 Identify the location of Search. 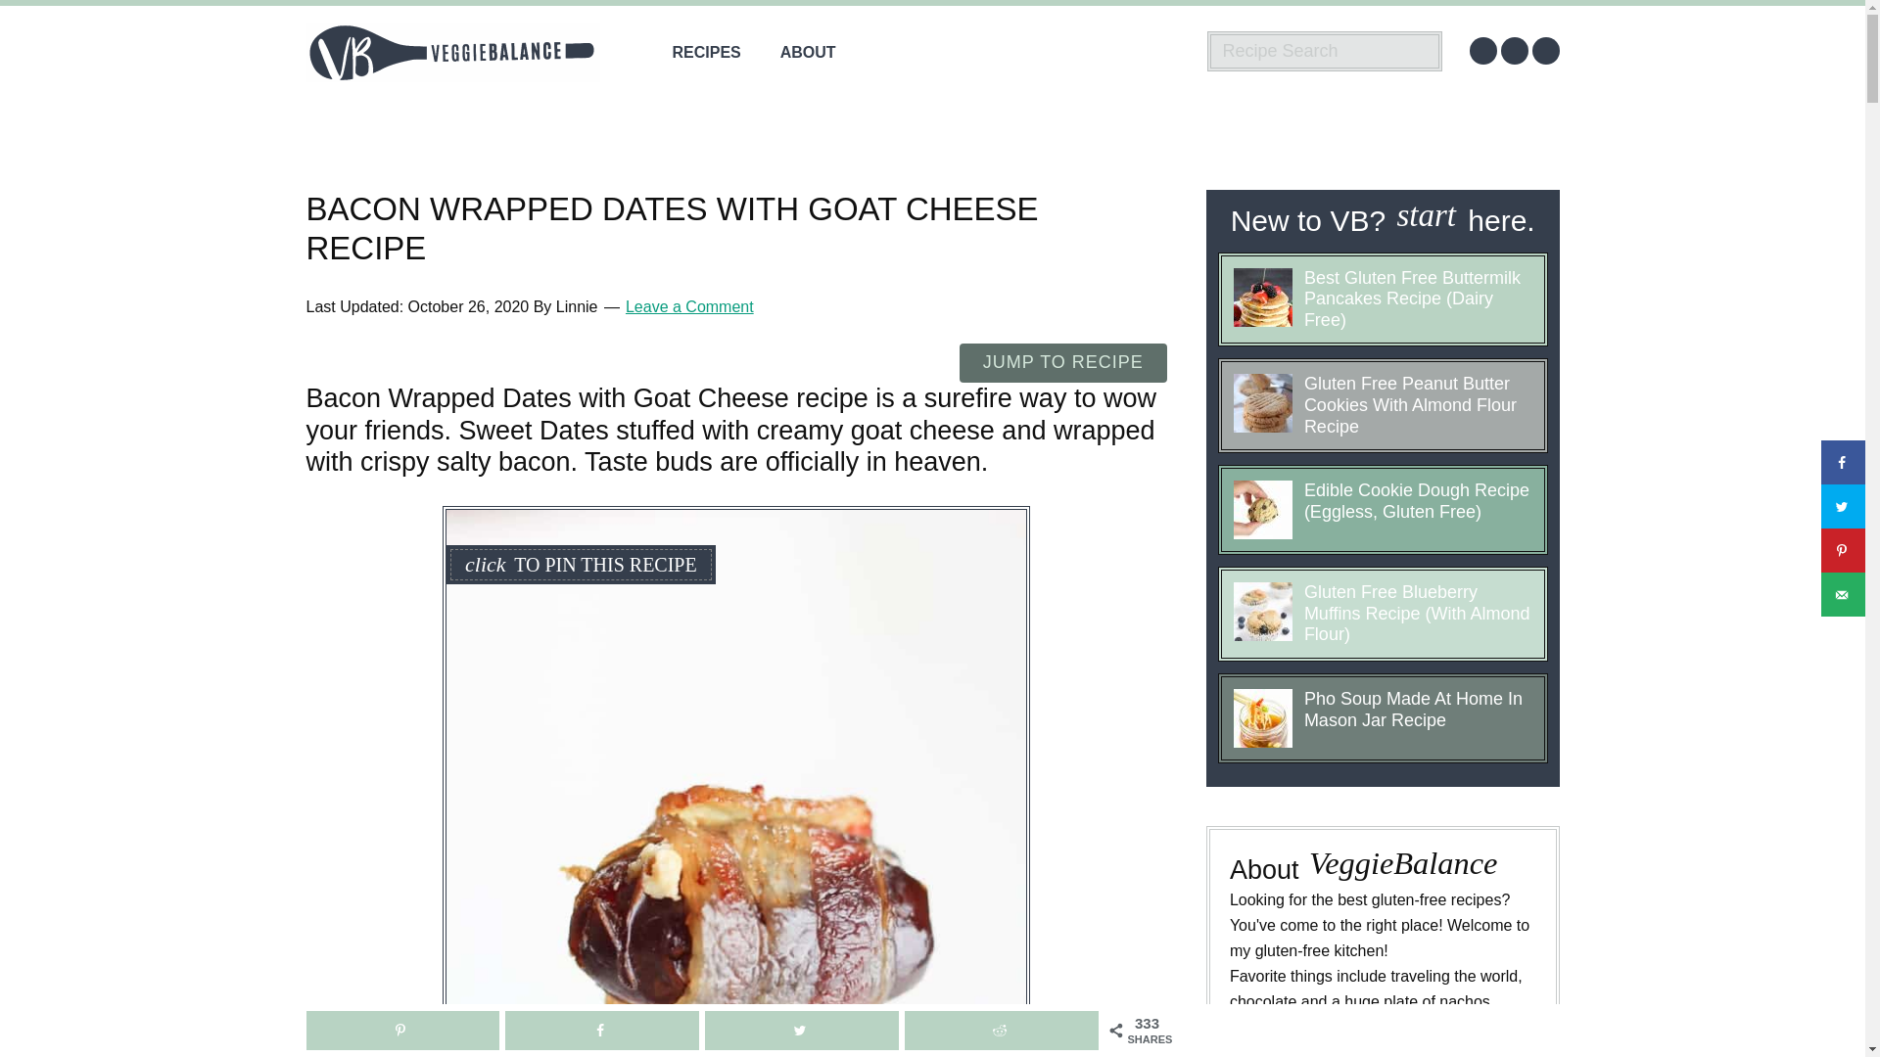
(1559, 31).